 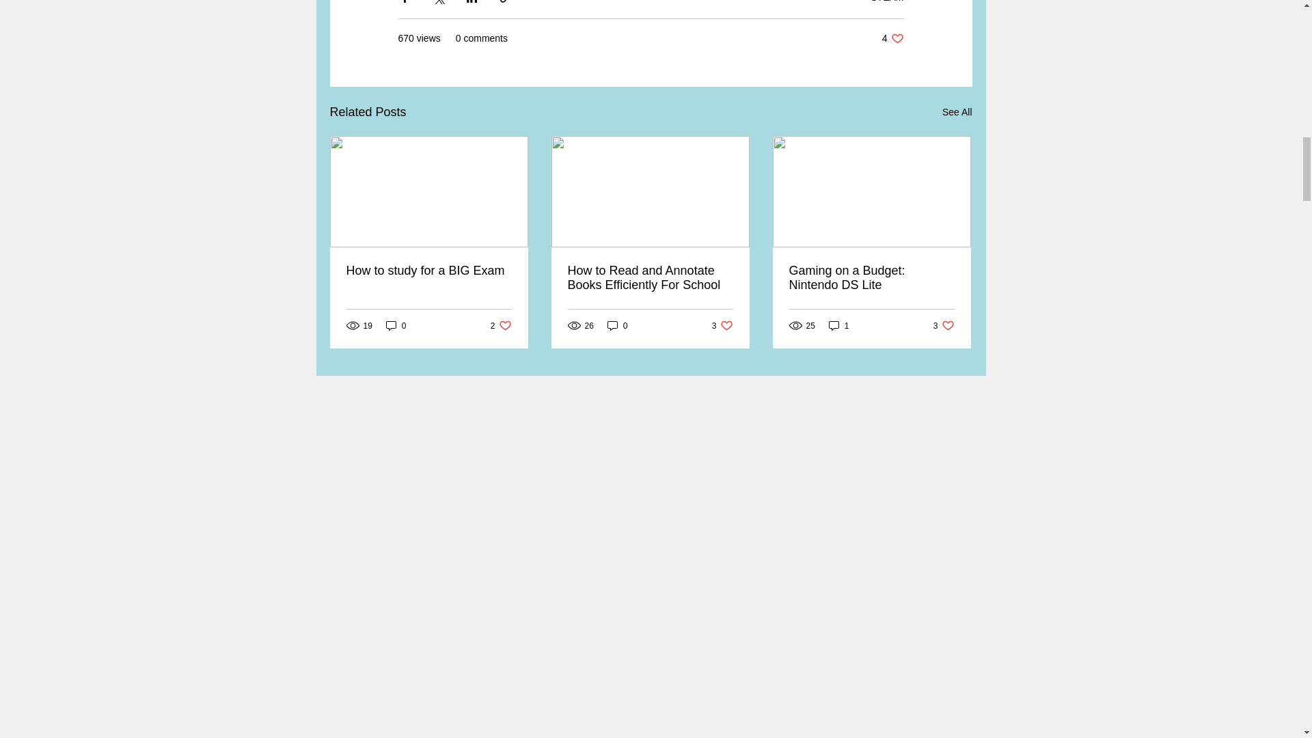 What do you see at coordinates (396, 325) in the screenshot?
I see `How to study for a BIG Exam` at bounding box center [396, 325].